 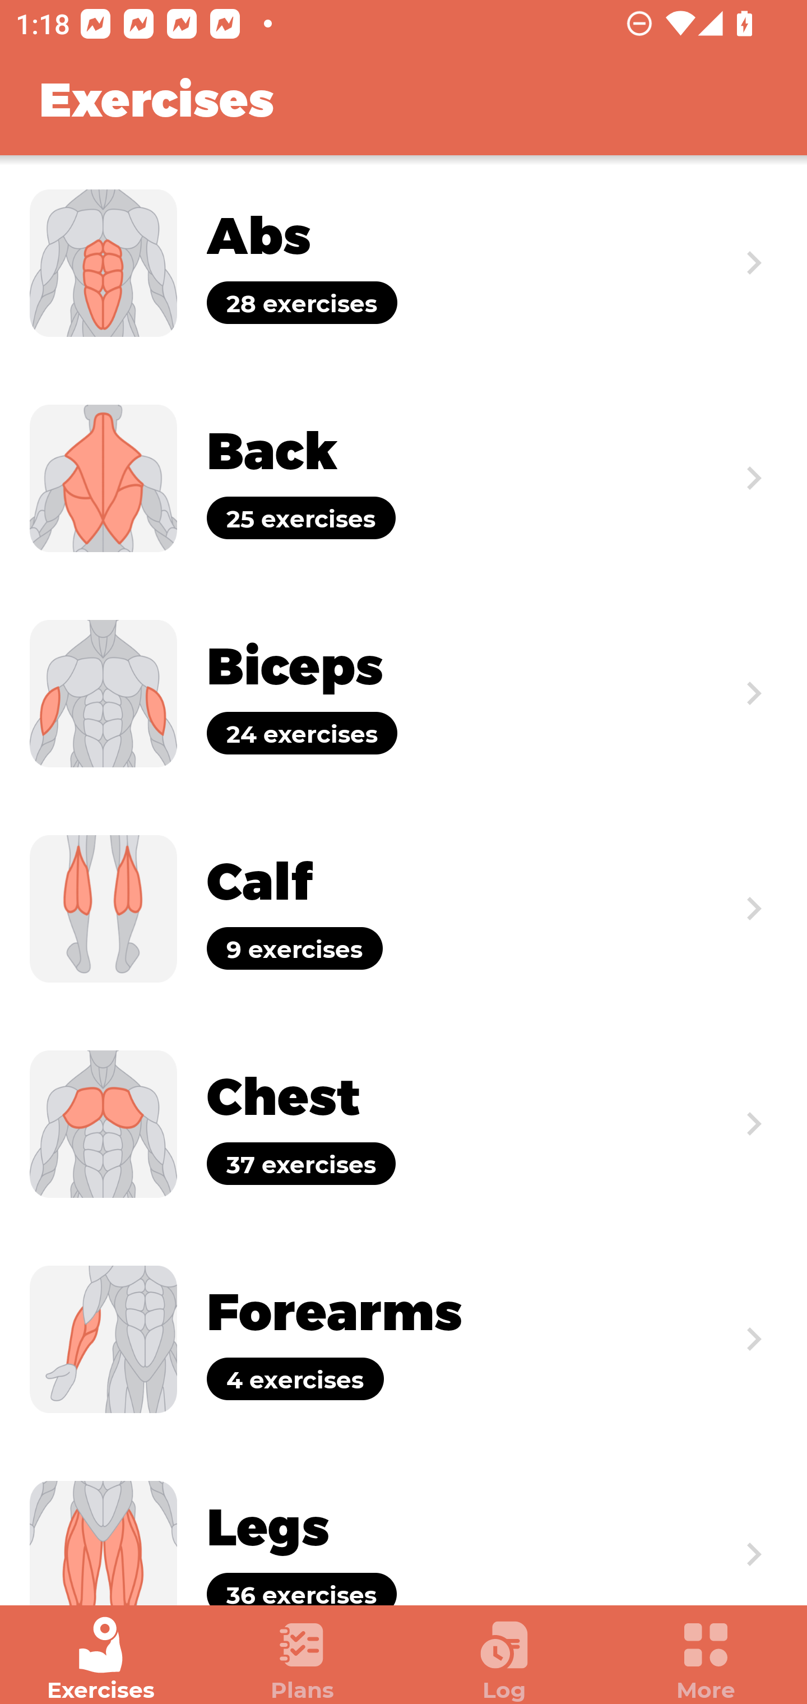 What do you see at coordinates (403, 693) in the screenshot?
I see `Exercise Biceps 24 exercises` at bounding box center [403, 693].